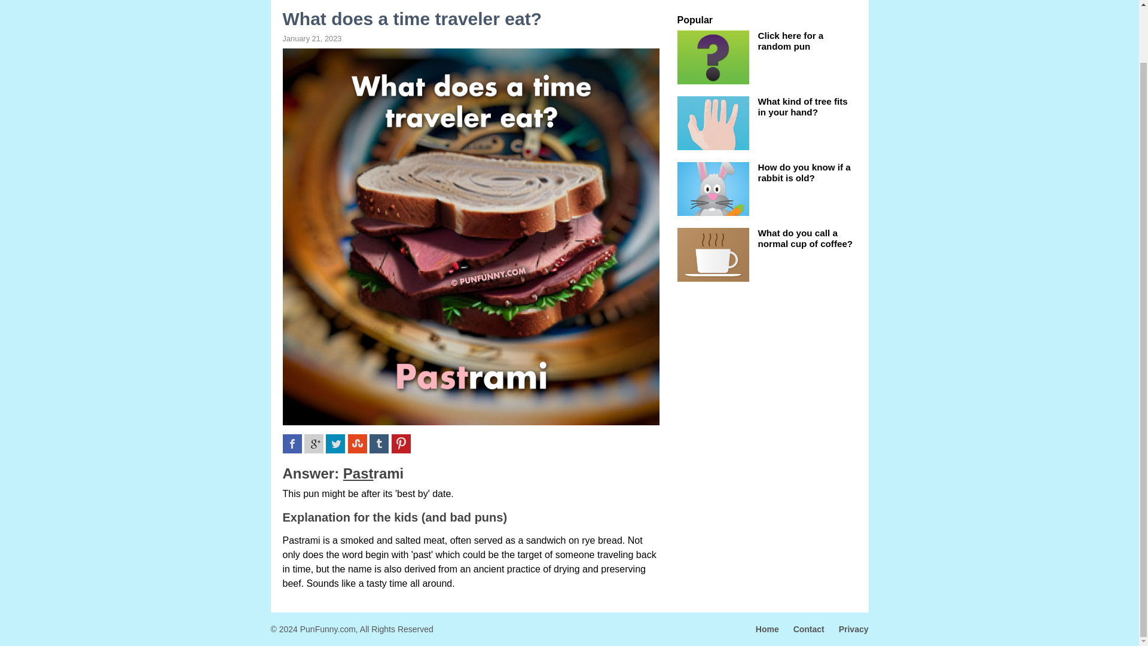  Describe the element at coordinates (379, 444) in the screenshot. I see `Share this page on Tumblr` at that location.